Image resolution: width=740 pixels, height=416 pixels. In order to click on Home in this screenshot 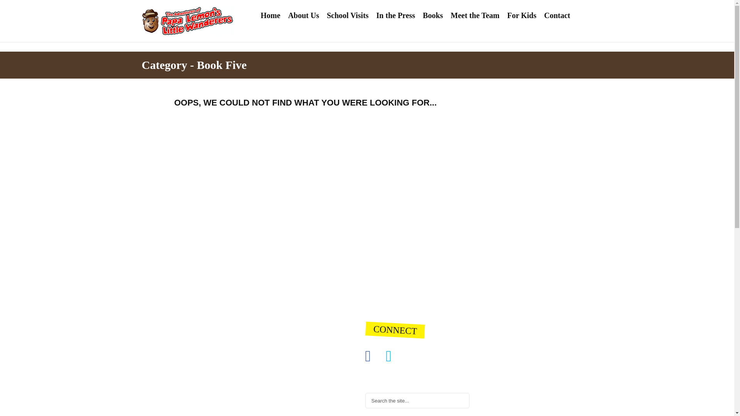, I will do `click(271, 15)`.